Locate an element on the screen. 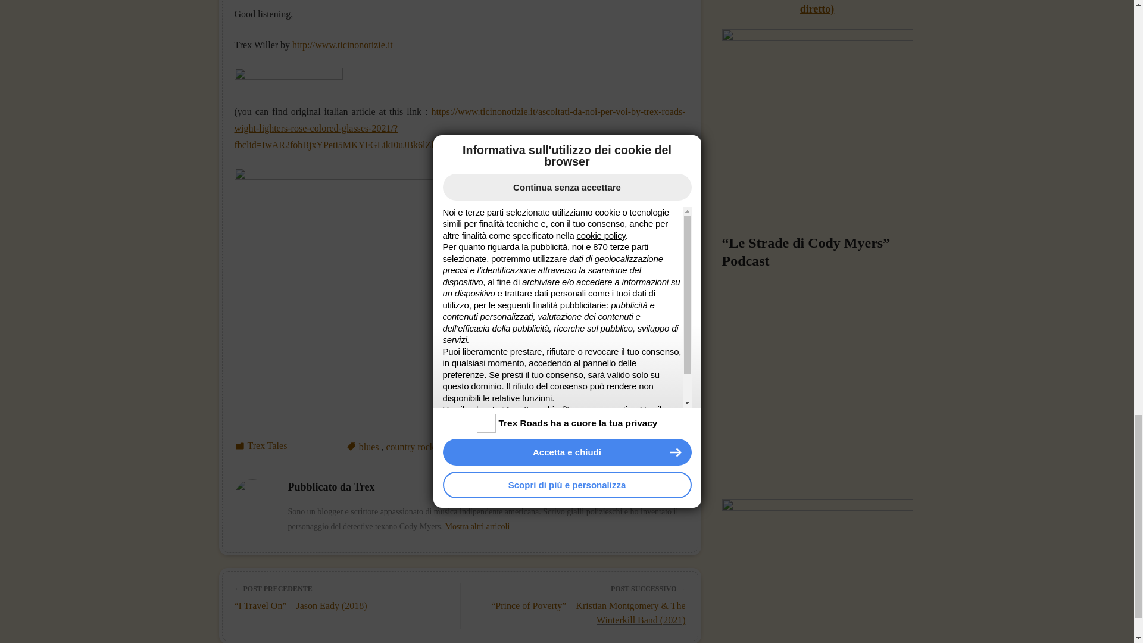 The width and height of the screenshot is (1143, 643). Trex Tales is located at coordinates (268, 445).